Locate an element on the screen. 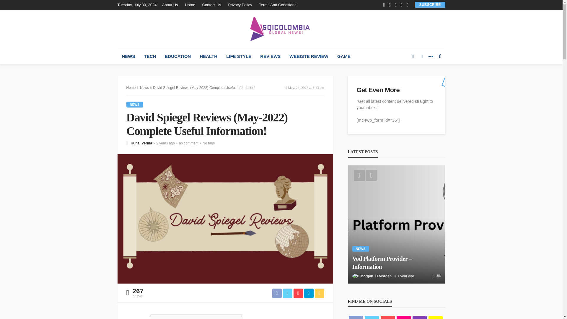  Contact Us is located at coordinates (211, 5).